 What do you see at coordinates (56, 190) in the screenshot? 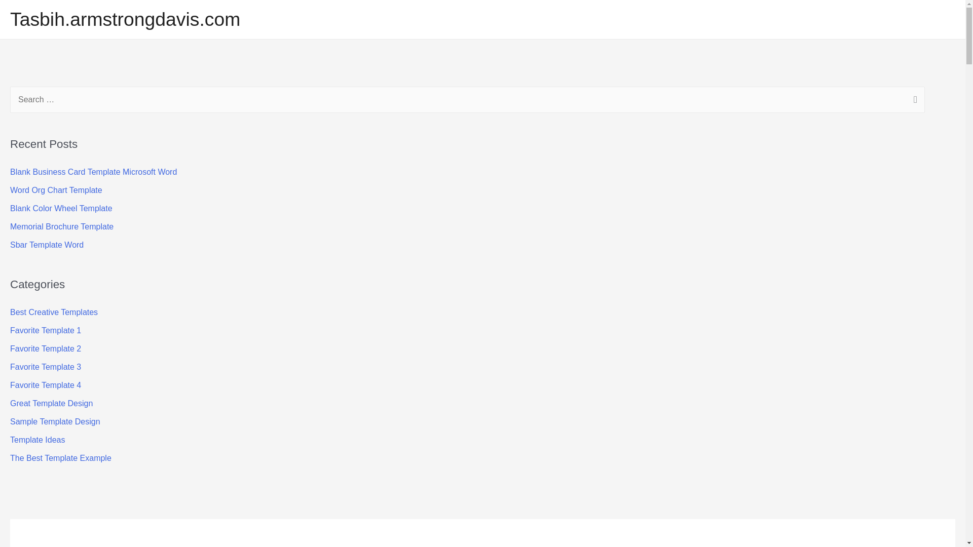
I see `Favorite Template 1` at bounding box center [56, 190].